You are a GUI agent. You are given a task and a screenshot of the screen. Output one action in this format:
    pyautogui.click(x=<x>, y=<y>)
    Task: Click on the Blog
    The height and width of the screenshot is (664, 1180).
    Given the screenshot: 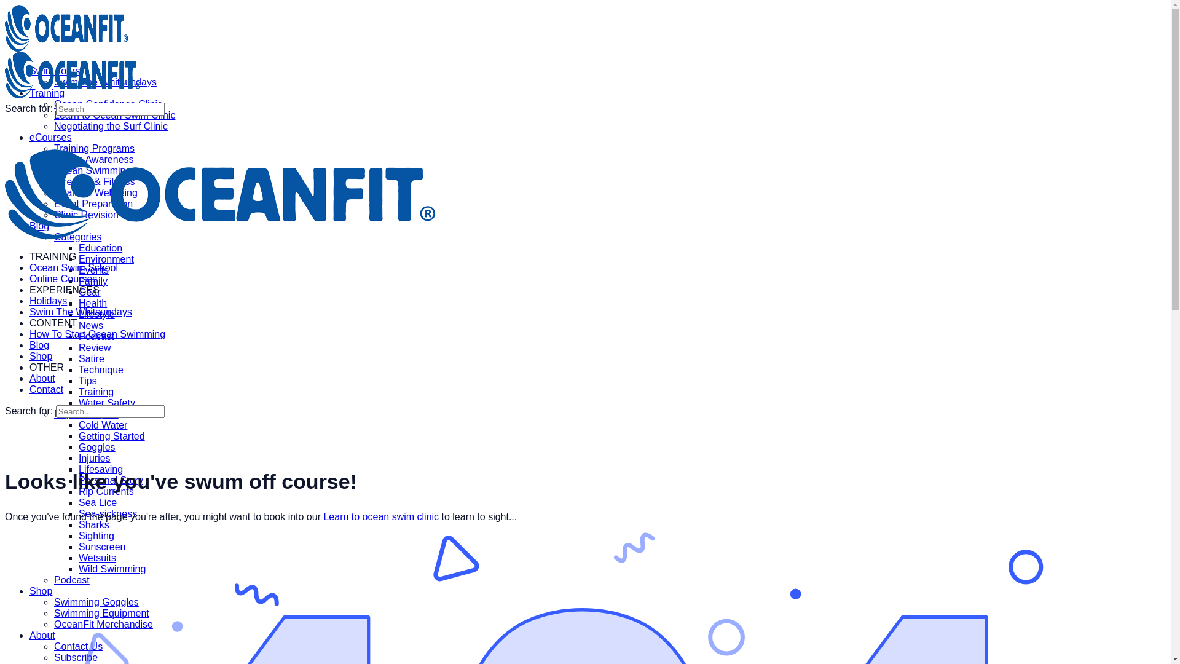 What is the action you would take?
    pyautogui.click(x=39, y=226)
    